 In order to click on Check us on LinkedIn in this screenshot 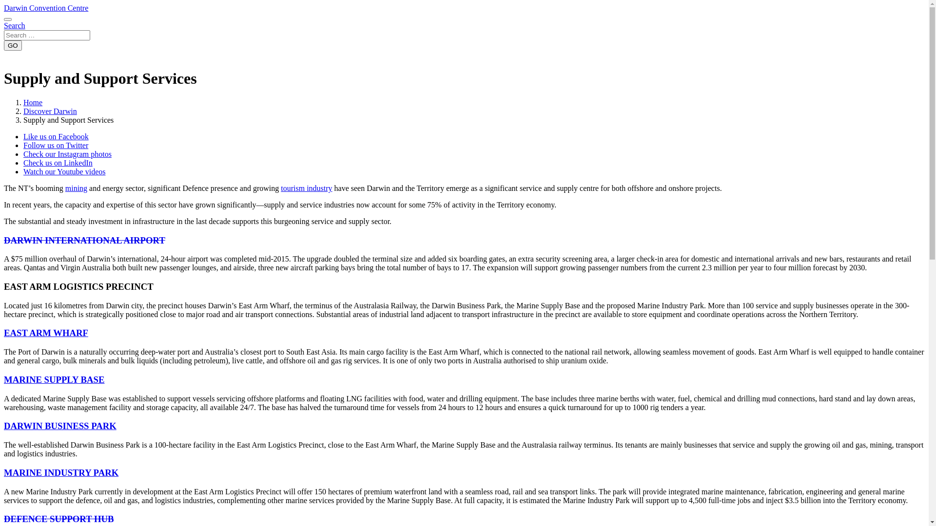, I will do `click(58, 163)`.